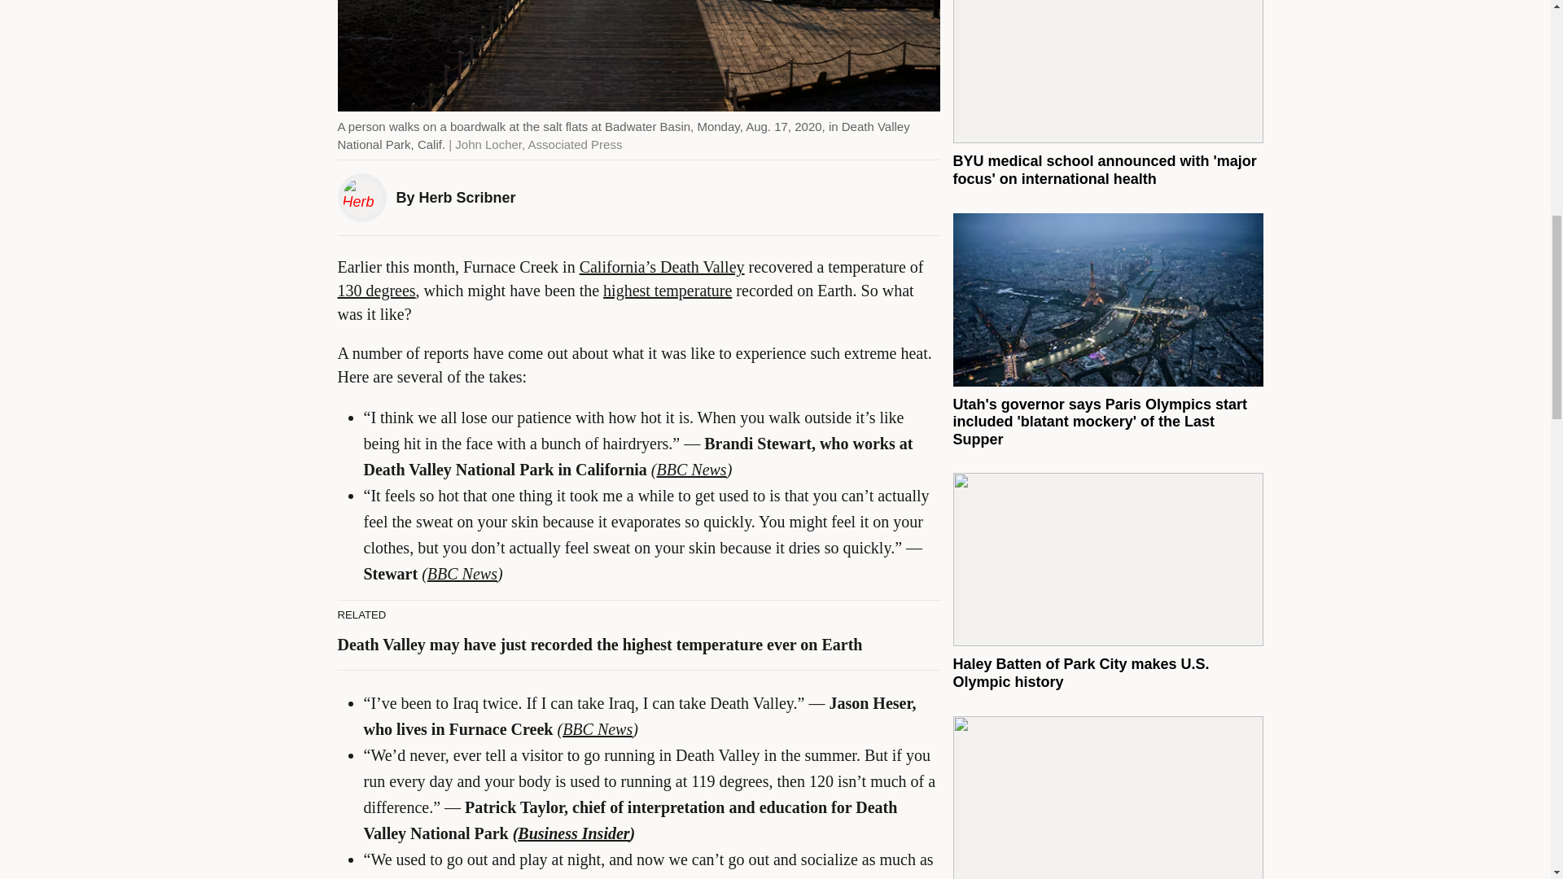 The image size is (1563, 879). What do you see at coordinates (462, 574) in the screenshot?
I see `BBC News` at bounding box center [462, 574].